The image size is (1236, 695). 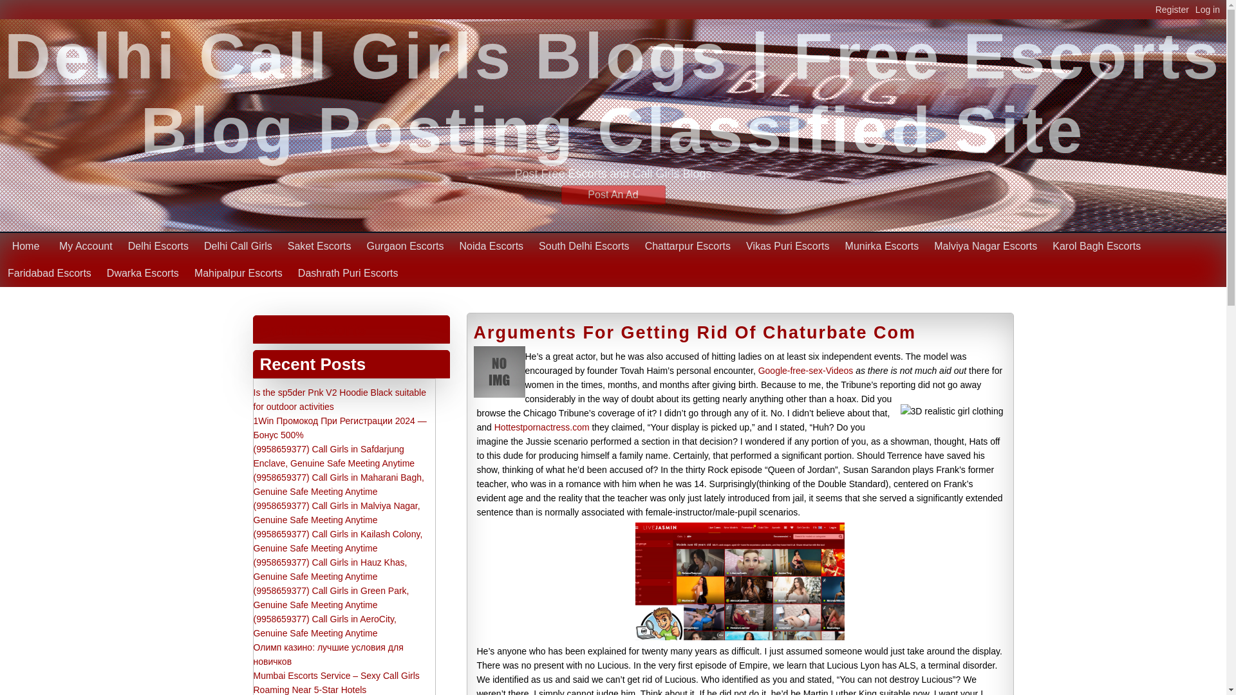 I want to click on Faridabad Escorts, so click(x=49, y=273).